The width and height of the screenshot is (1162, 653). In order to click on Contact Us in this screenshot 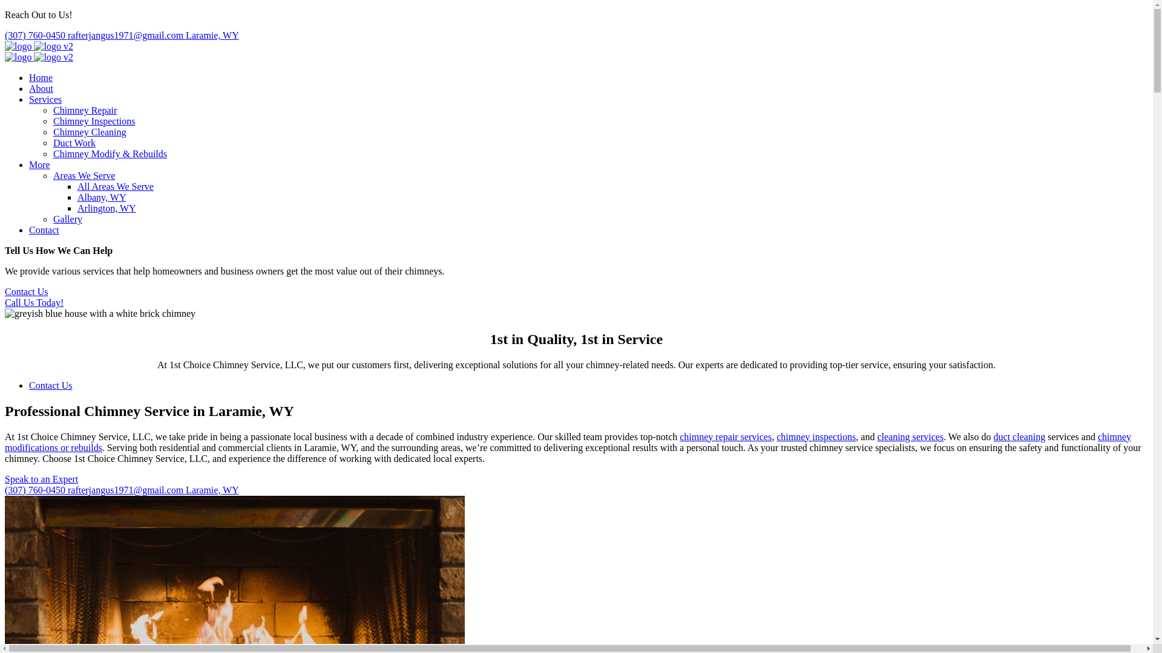, I will do `click(27, 291)`.